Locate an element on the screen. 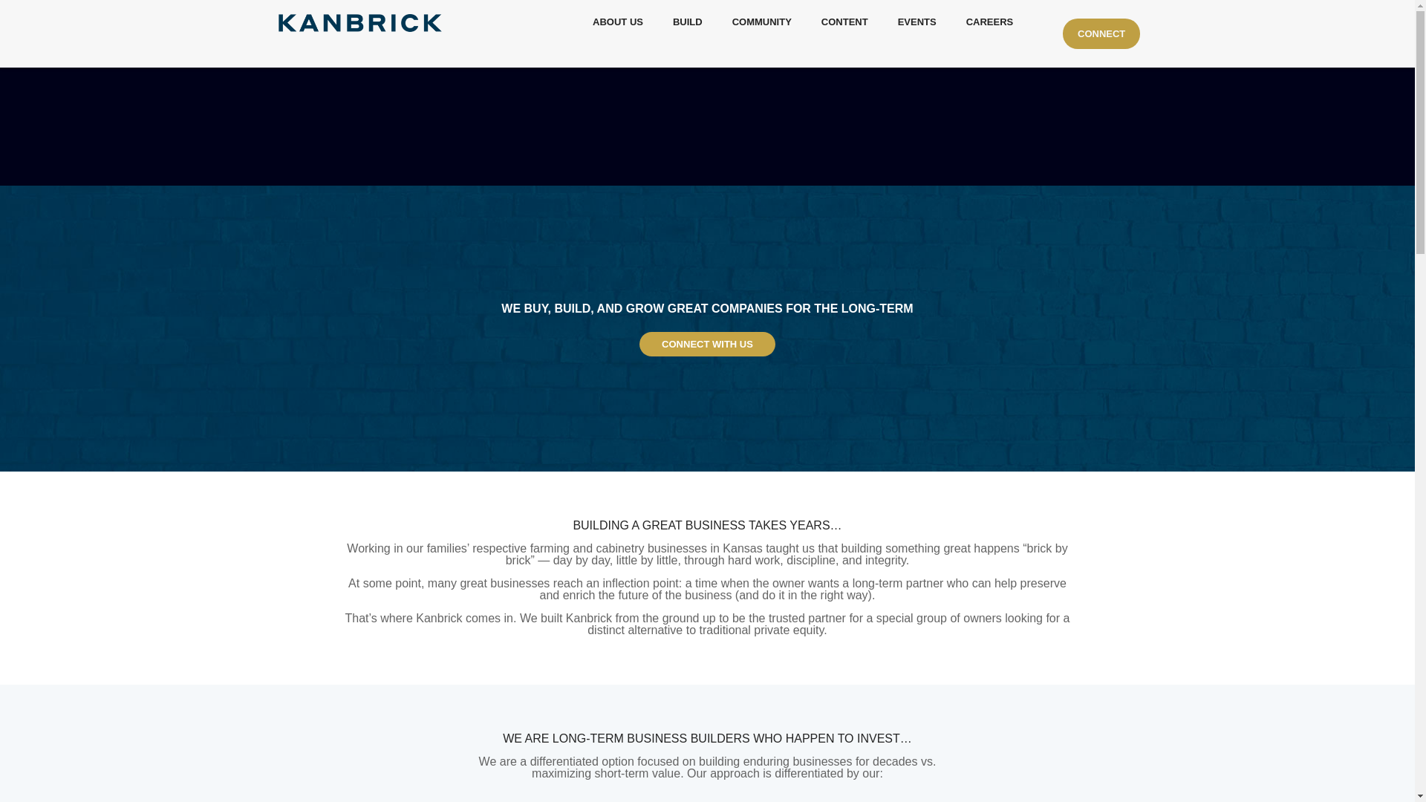 Image resolution: width=1426 pixels, height=802 pixels. CONNECT is located at coordinates (1101, 33).